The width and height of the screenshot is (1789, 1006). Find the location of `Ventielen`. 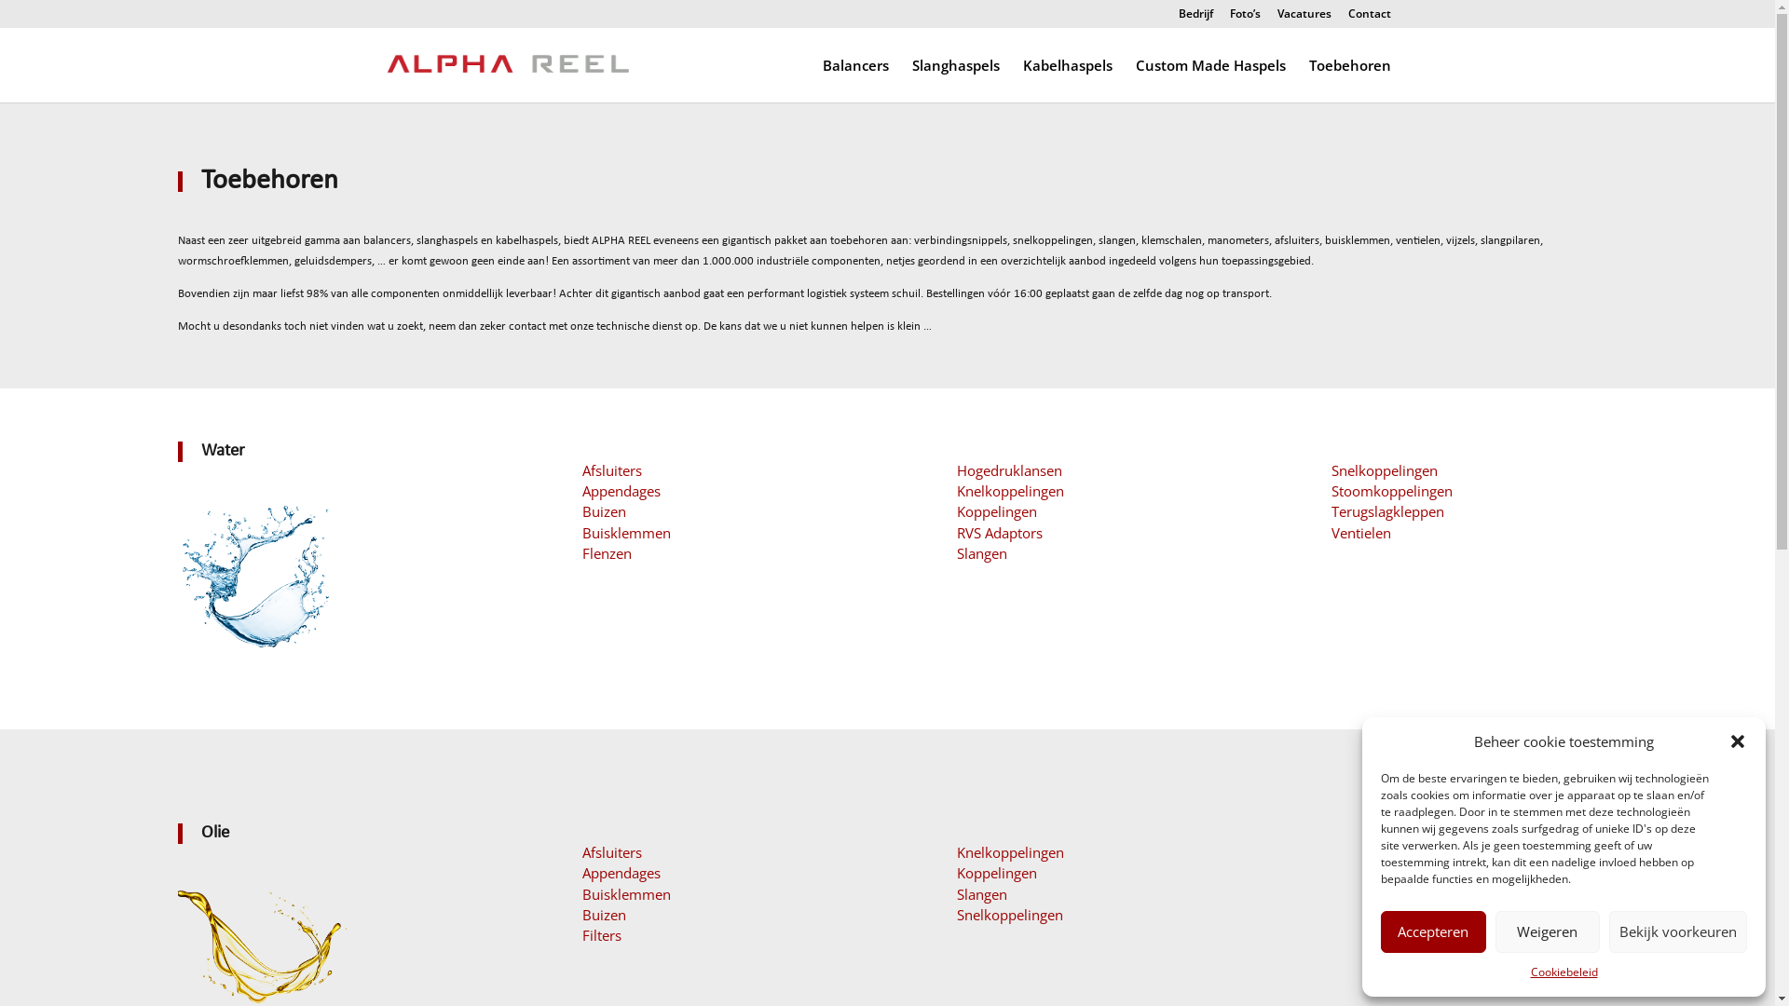

Ventielen is located at coordinates (1361, 533).